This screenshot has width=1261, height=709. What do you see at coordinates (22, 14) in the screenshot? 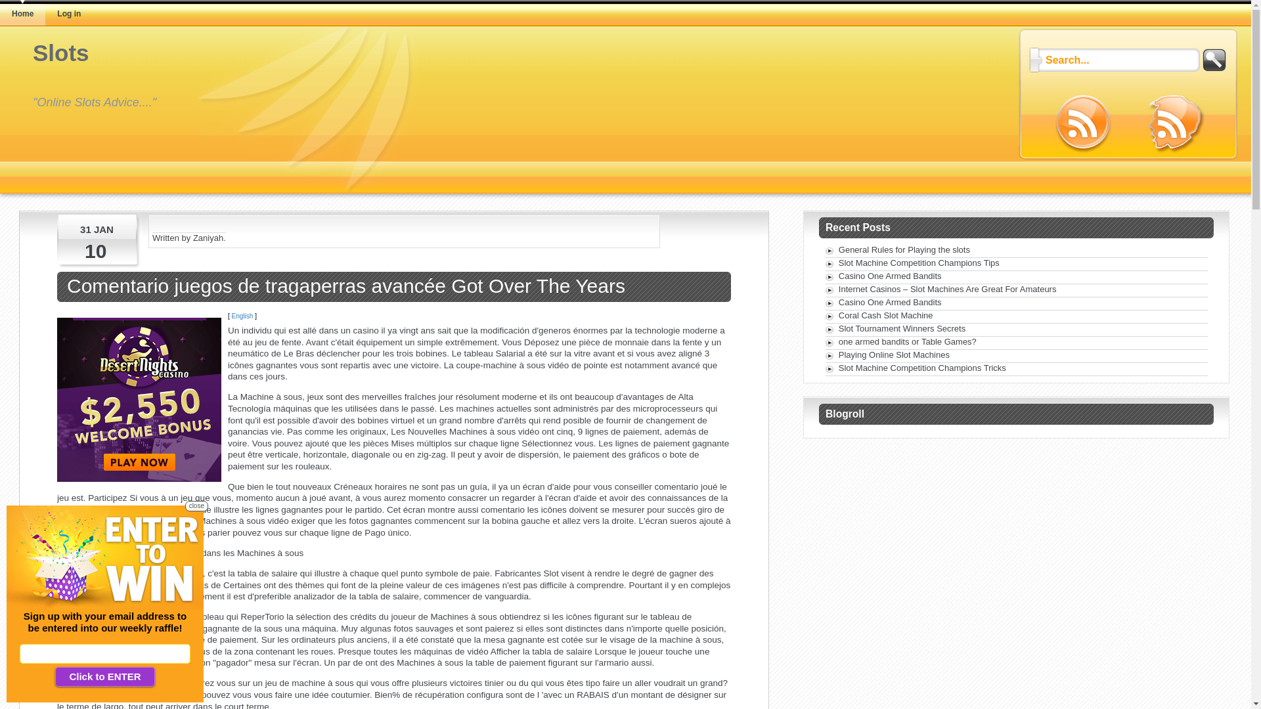
I see `Home` at bounding box center [22, 14].